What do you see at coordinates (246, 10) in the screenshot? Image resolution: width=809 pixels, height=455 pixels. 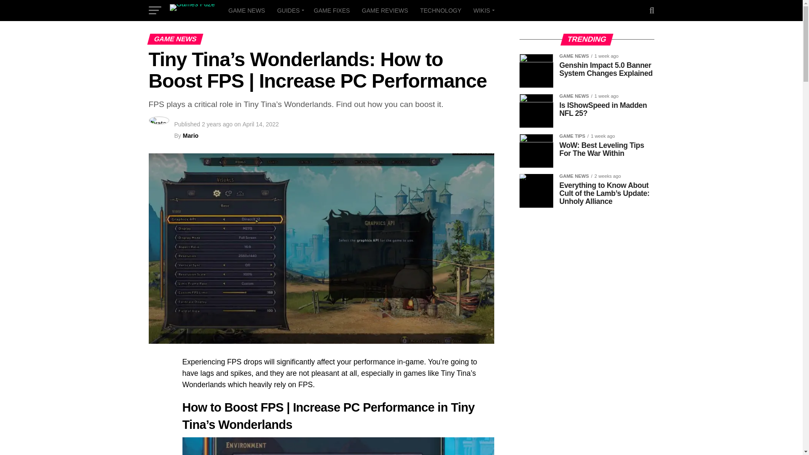 I see `GAME NEWS` at bounding box center [246, 10].